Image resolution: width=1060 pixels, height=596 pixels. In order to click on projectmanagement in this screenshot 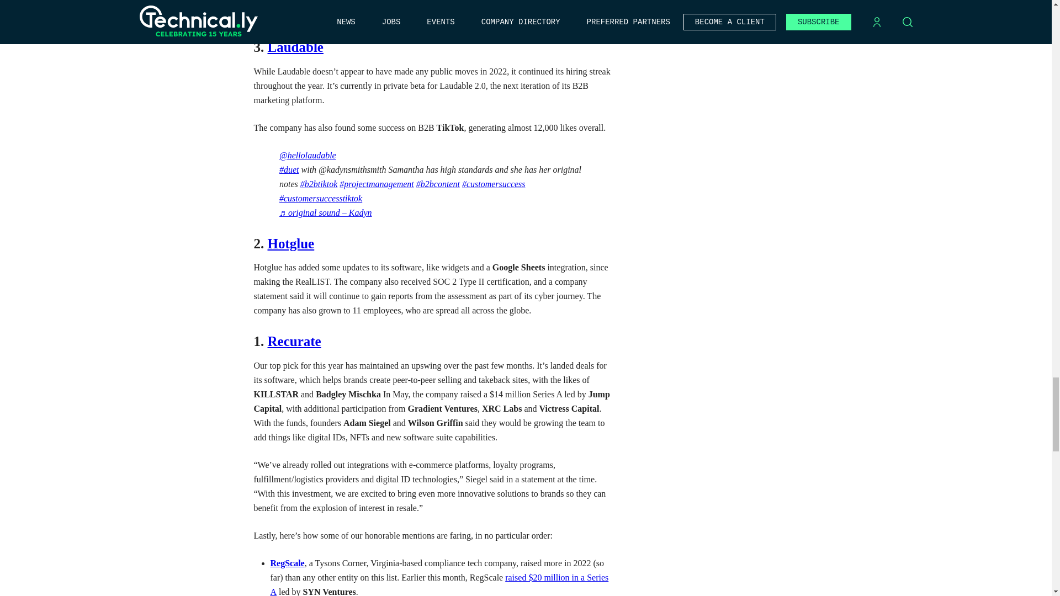, I will do `click(376, 184)`.